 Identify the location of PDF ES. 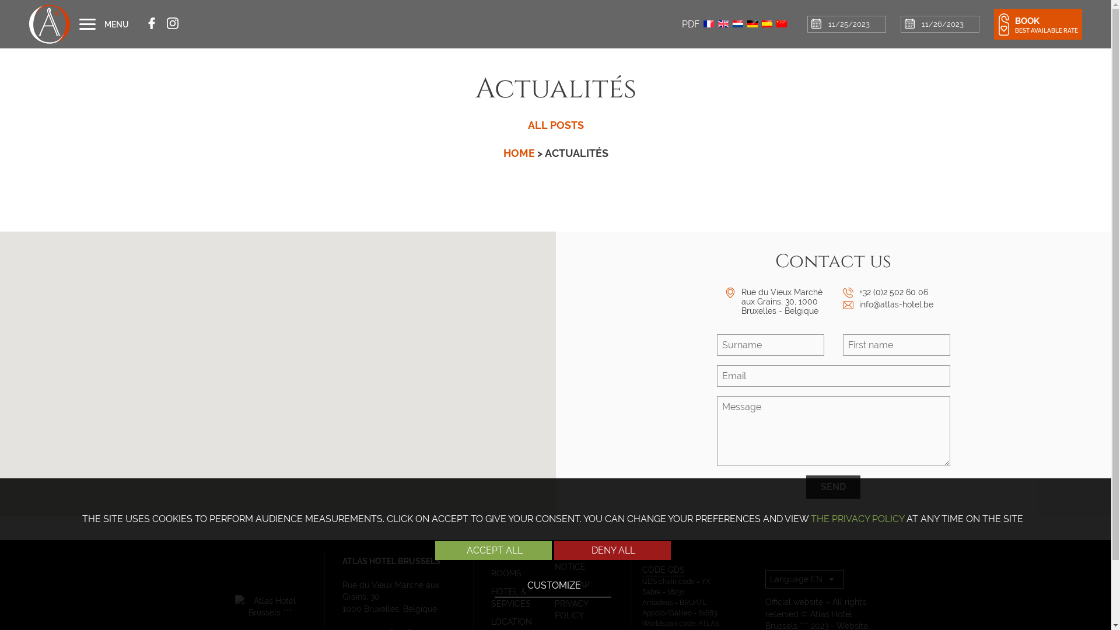
(767, 24).